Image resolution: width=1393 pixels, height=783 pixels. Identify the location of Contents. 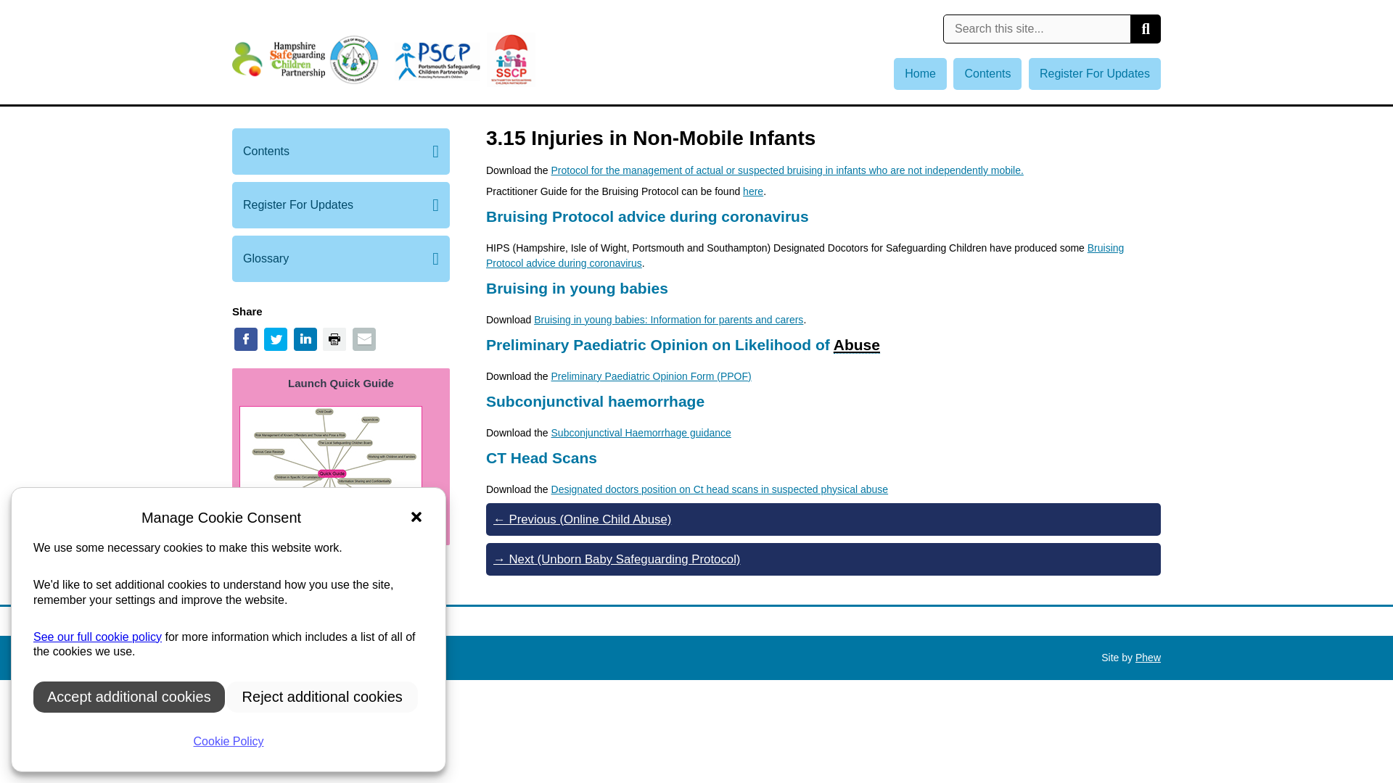
(341, 151).